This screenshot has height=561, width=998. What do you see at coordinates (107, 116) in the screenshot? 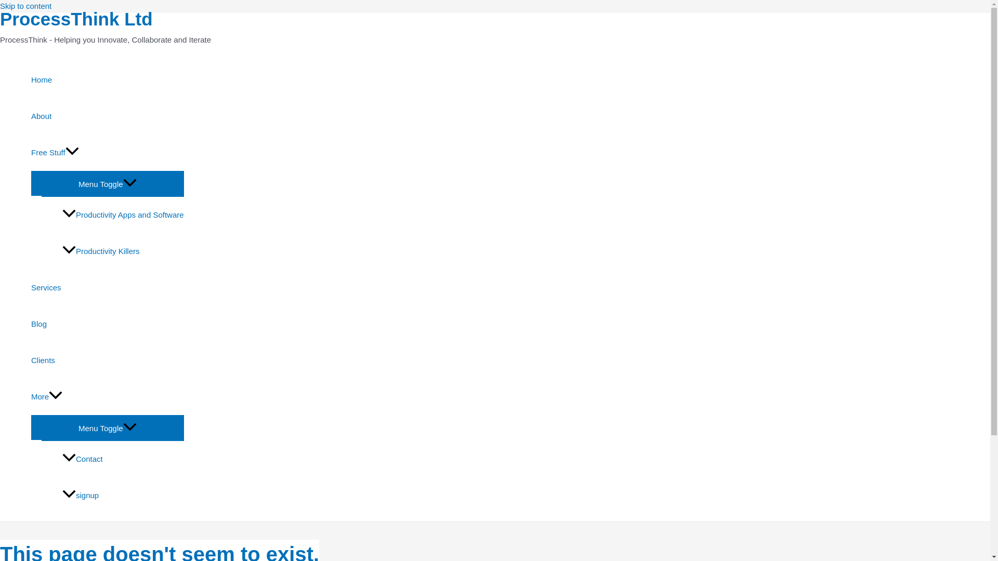
I see `About` at bounding box center [107, 116].